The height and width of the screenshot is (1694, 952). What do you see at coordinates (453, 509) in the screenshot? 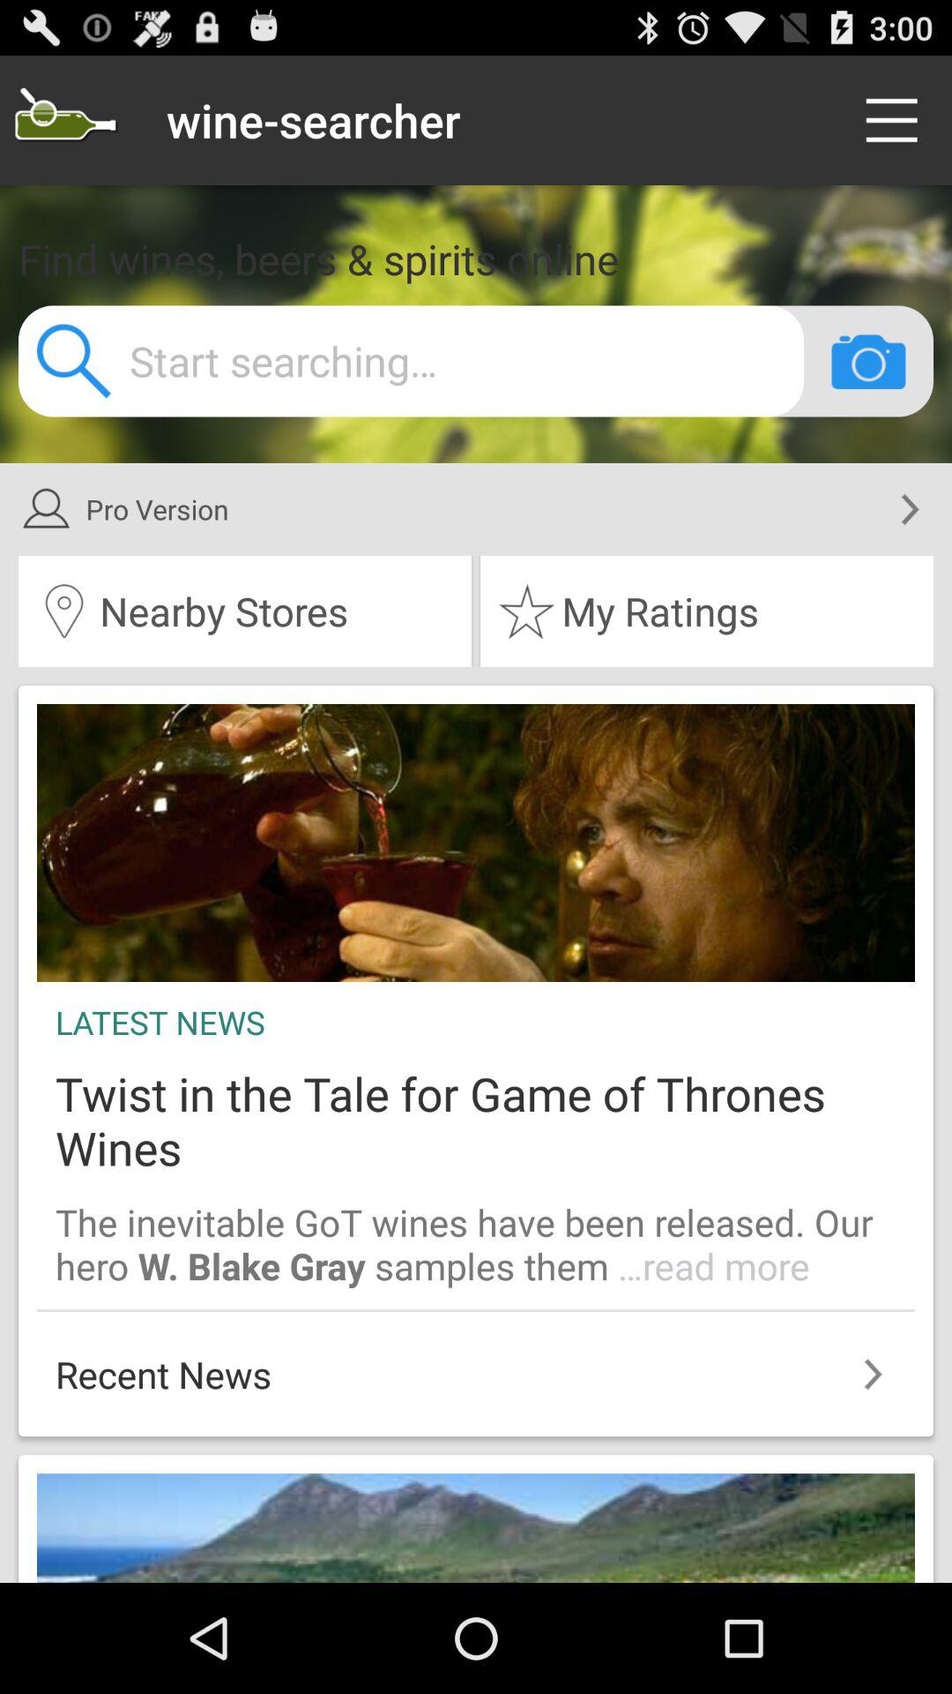
I see `flip to pro version icon` at bounding box center [453, 509].